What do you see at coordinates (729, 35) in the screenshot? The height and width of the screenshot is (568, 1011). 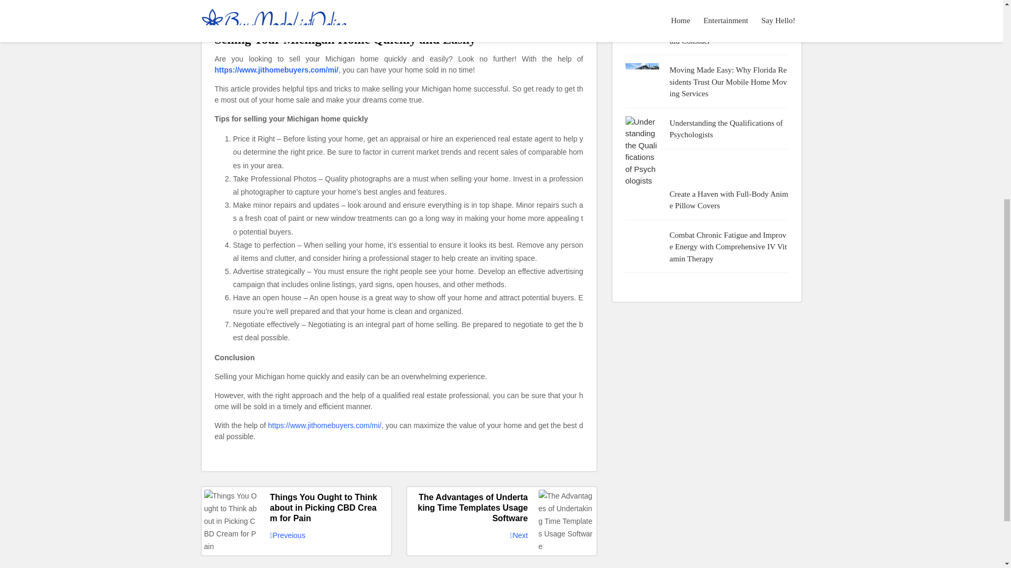 I see `Kitchen Remodeling Trends You Should Consider` at bounding box center [729, 35].